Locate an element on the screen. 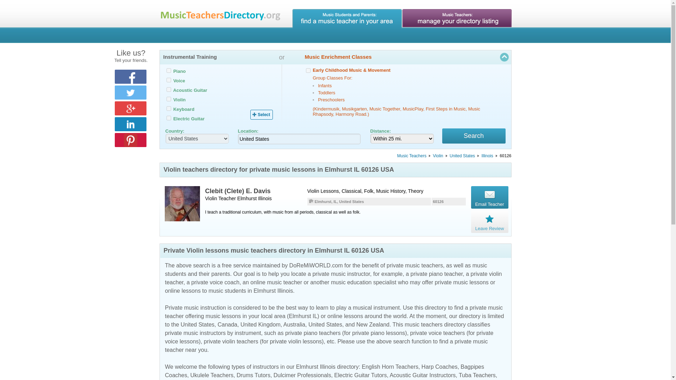 The image size is (676, 380). online music teacher is located at coordinates (276, 282).